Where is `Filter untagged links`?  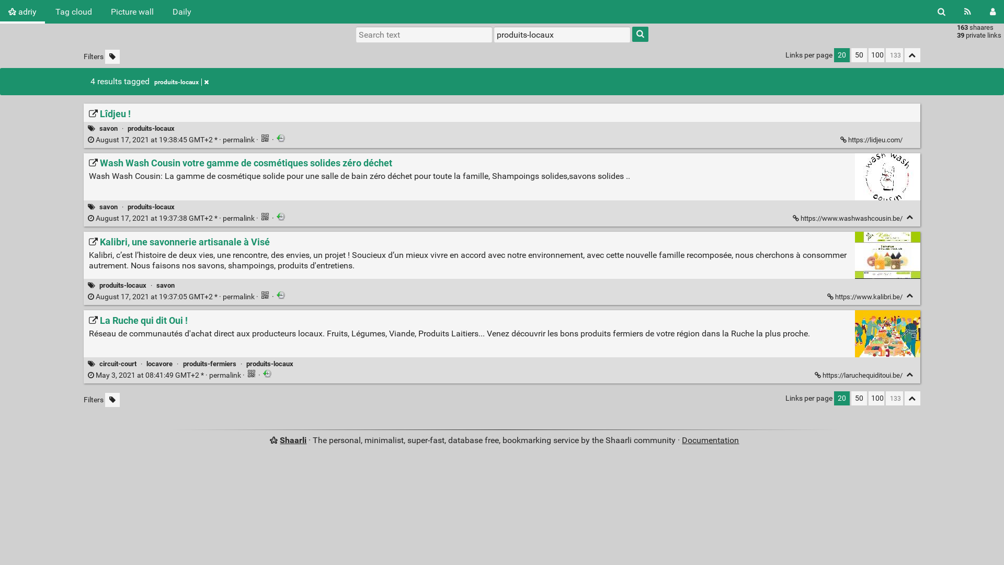
Filter untagged links is located at coordinates (112, 400).